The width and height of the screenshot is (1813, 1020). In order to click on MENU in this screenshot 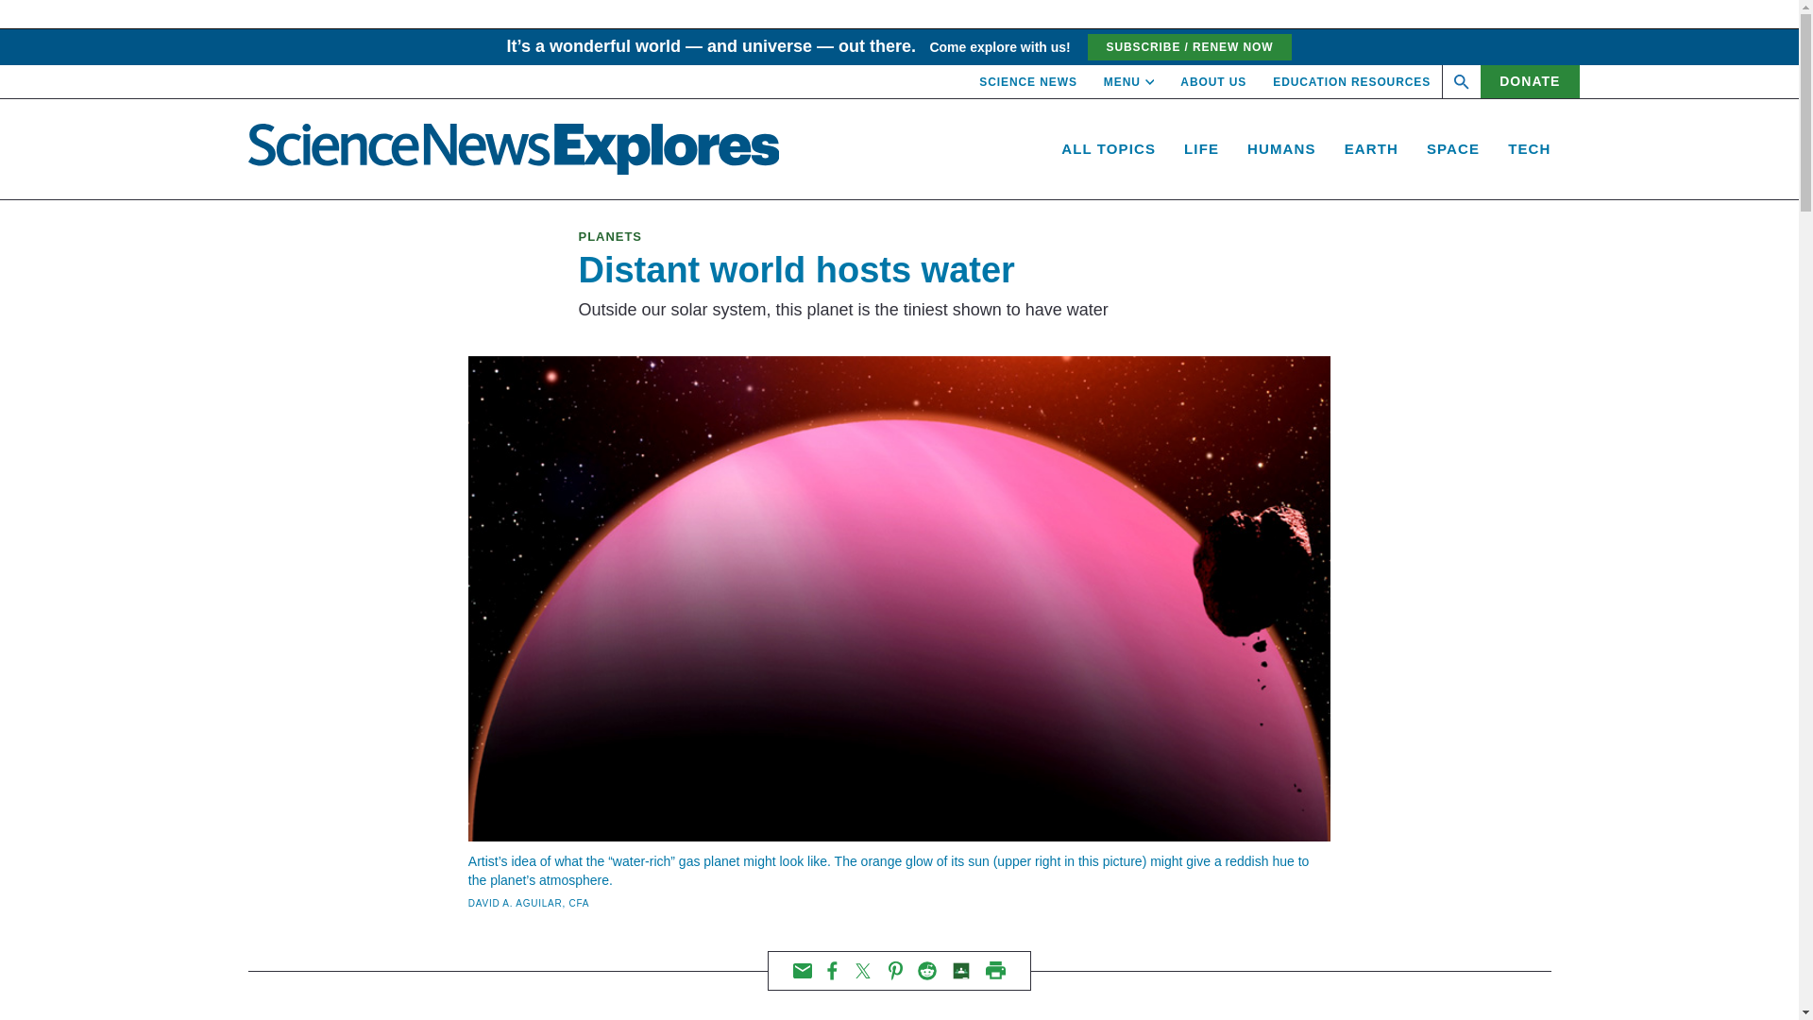, I will do `click(1129, 81)`.